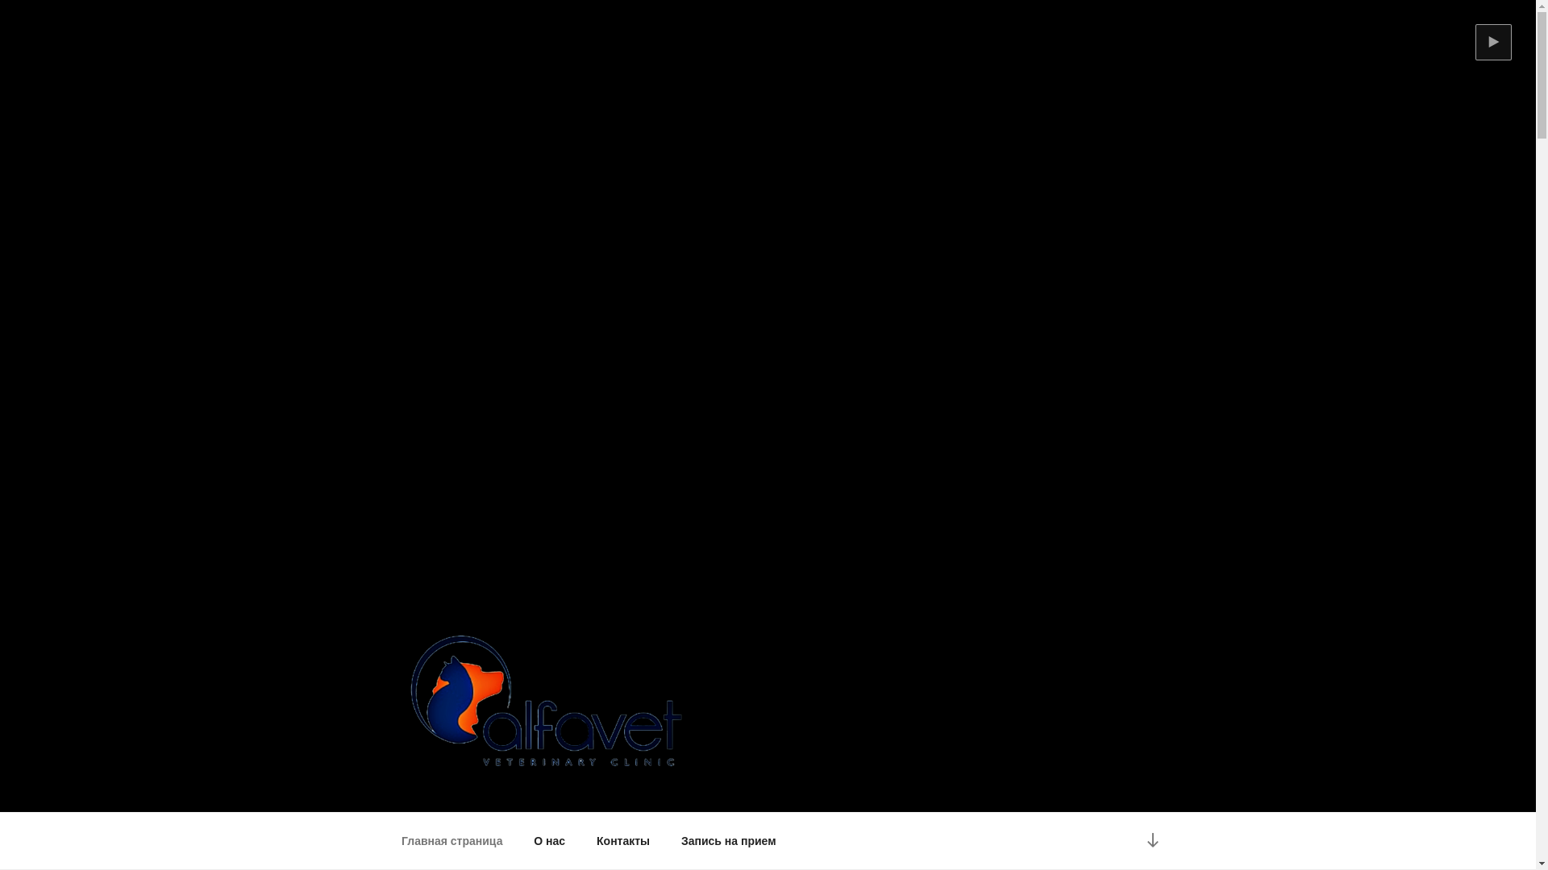  Describe the element at coordinates (468, 791) in the screenshot. I see `ALFAVET` at that location.